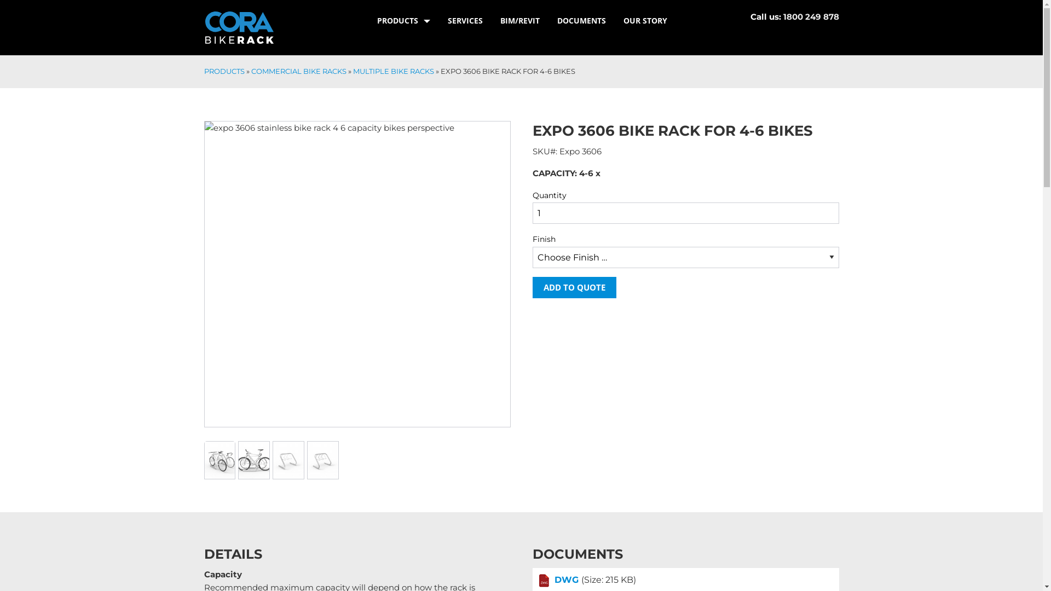 The height and width of the screenshot is (591, 1051). I want to click on SERVICES, so click(465, 21).